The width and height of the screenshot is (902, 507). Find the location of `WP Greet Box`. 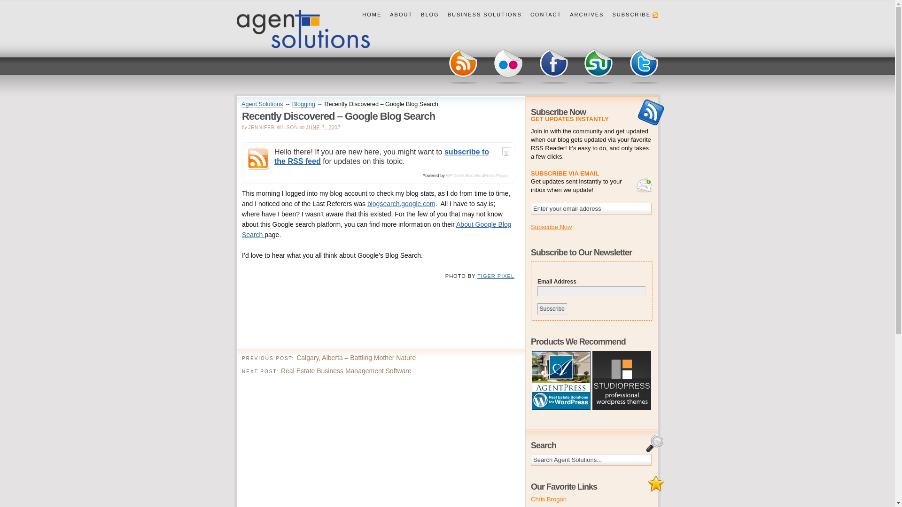

WP Greet Box is located at coordinates (459, 176).